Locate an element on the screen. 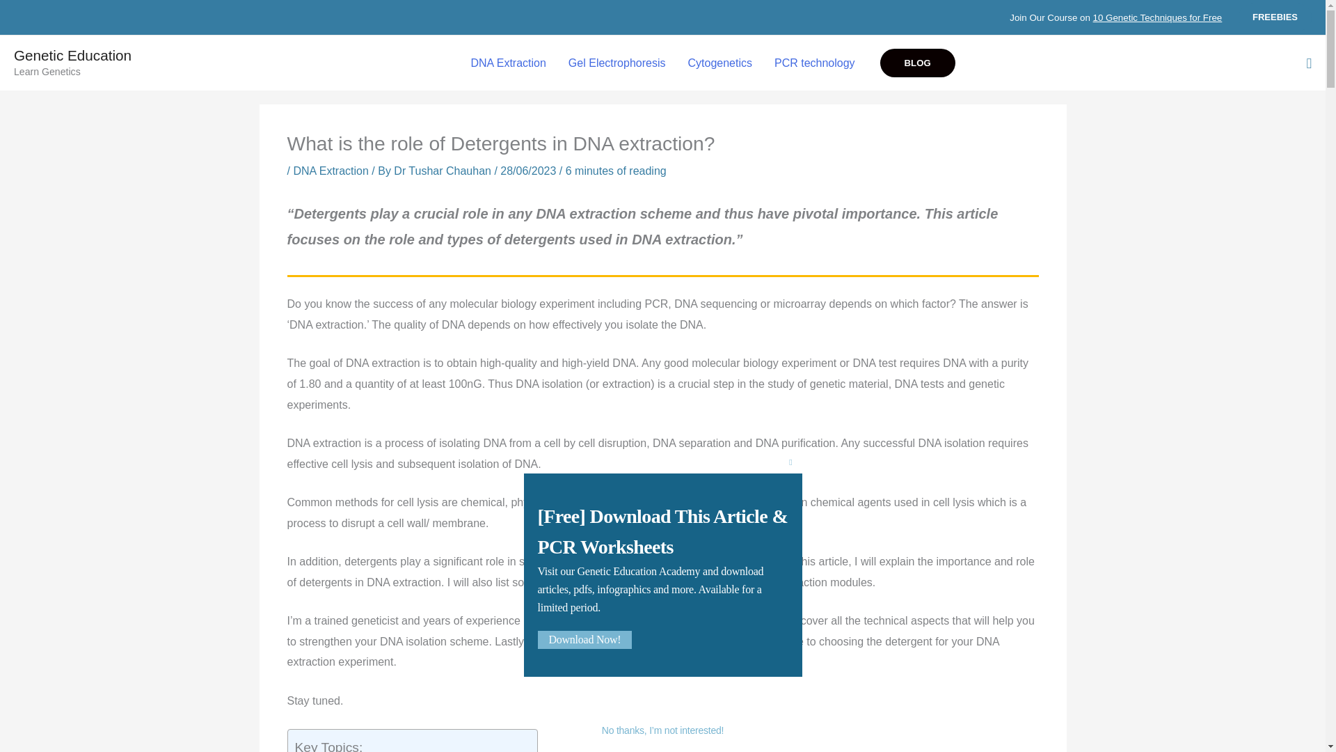 This screenshot has width=1336, height=752. Genetic Education is located at coordinates (72, 55).